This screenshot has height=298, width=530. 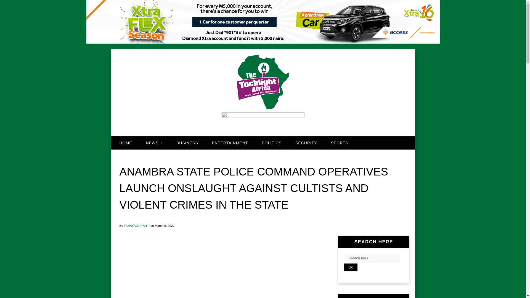 What do you see at coordinates (272, 143) in the screenshot?
I see `POLITICS` at bounding box center [272, 143].